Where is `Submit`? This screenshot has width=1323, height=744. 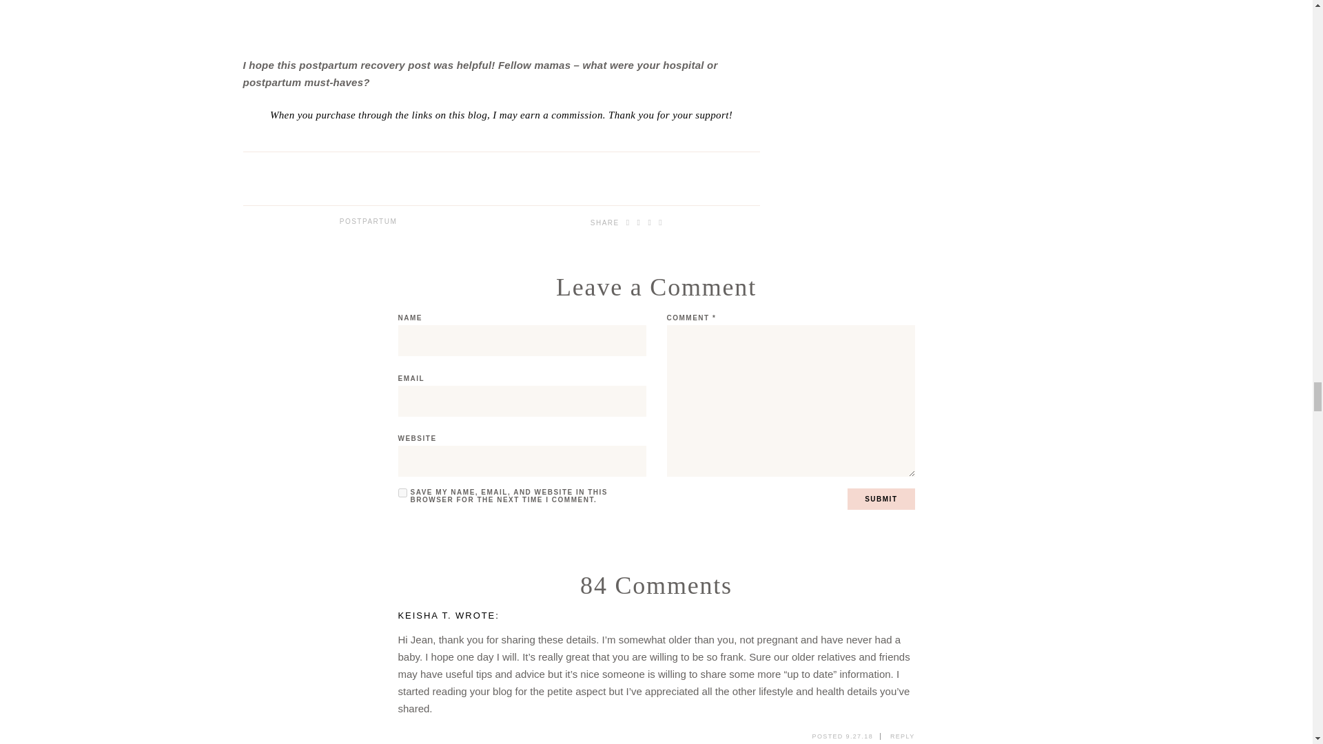
Submit is located at coordinates (881, 499).